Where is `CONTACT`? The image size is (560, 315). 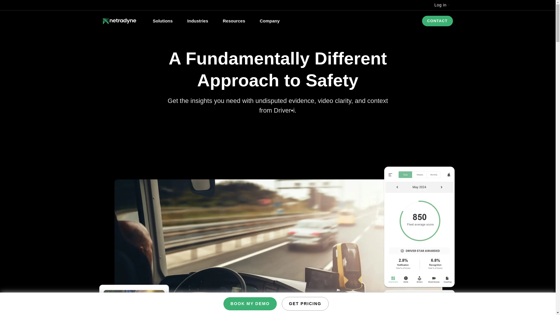
CONTACT is located at coordinates (437, 21).